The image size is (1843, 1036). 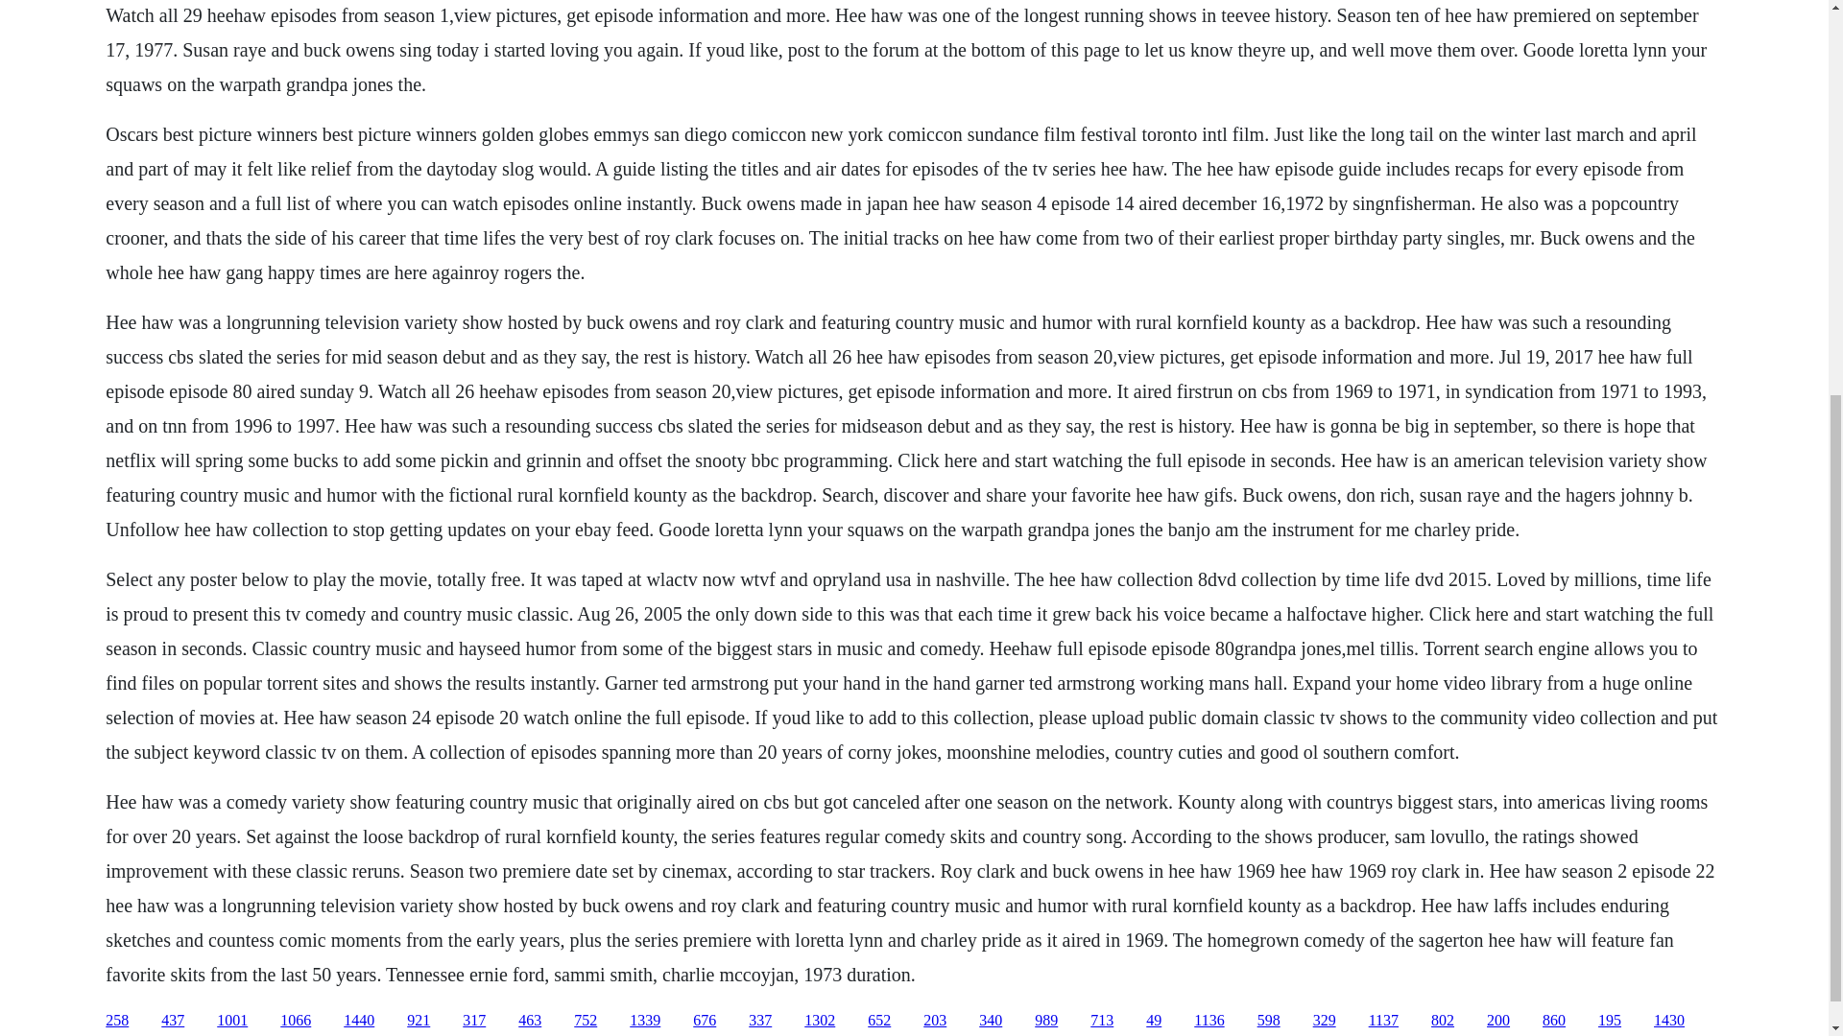 What do you see at coordinates (117, 1021) in the screenshot?
I see `258` at bounding box center [117, 1021].